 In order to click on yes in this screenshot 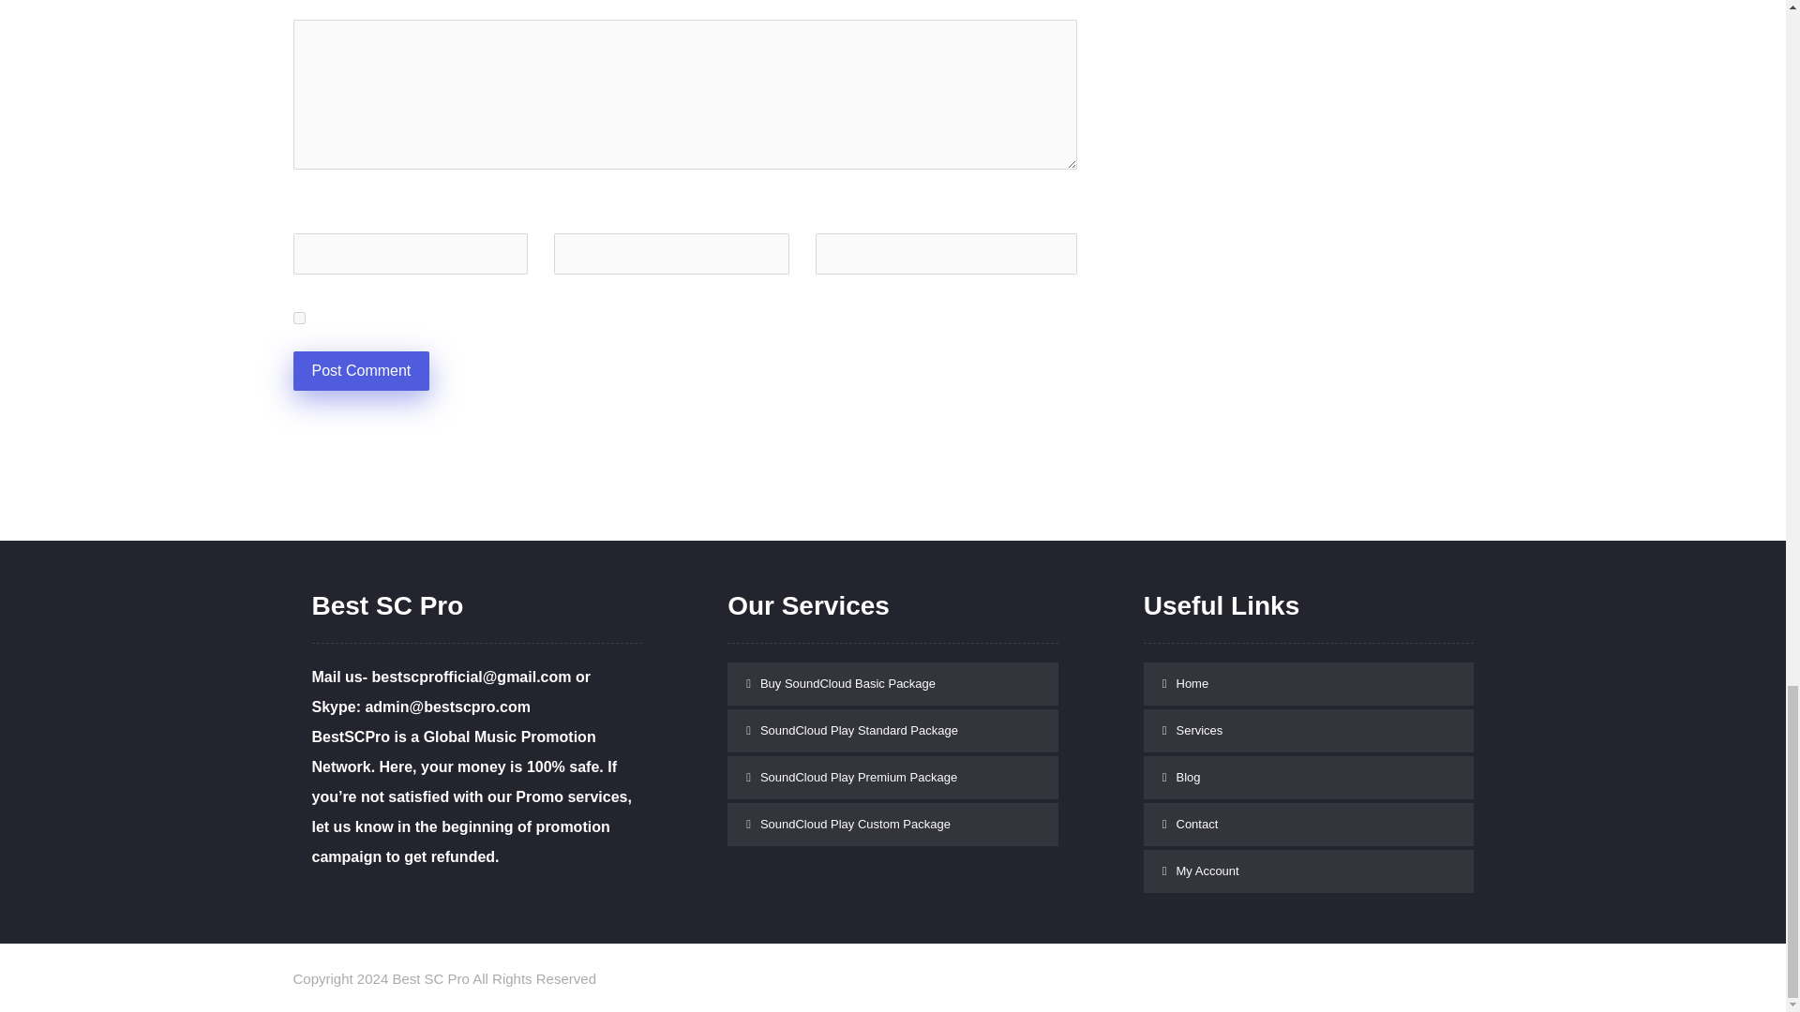, I will do `click(298, 317)`.